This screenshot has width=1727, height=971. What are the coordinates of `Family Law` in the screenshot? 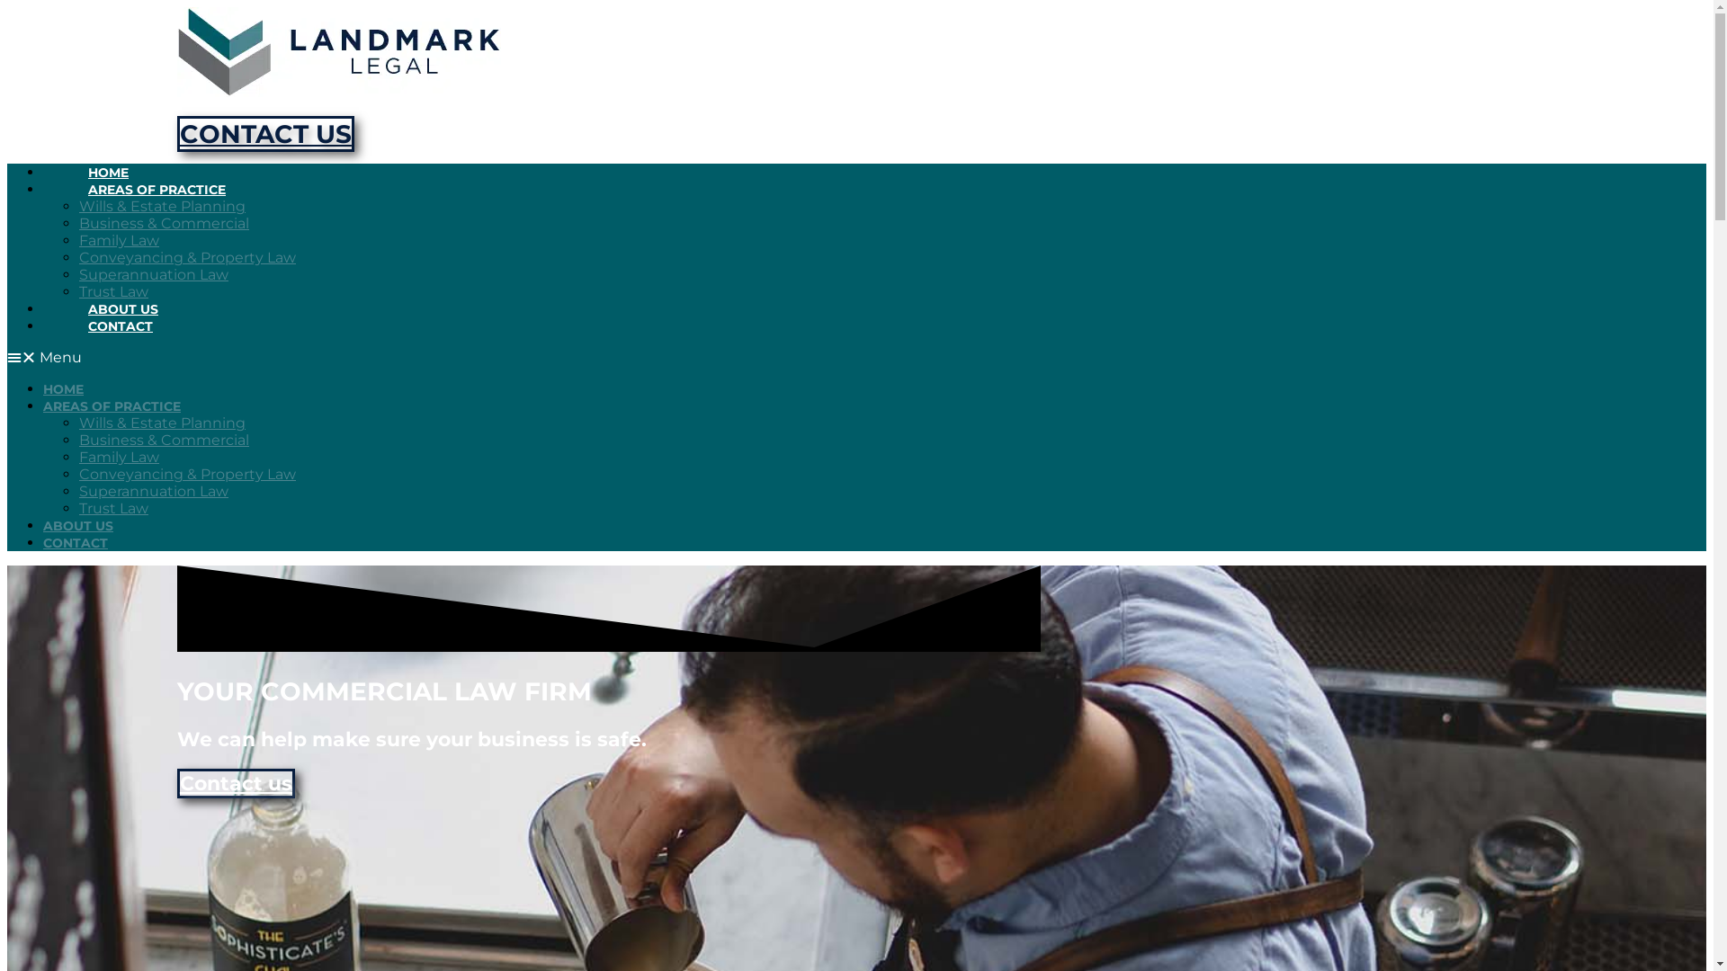 It's located at (119, 241).